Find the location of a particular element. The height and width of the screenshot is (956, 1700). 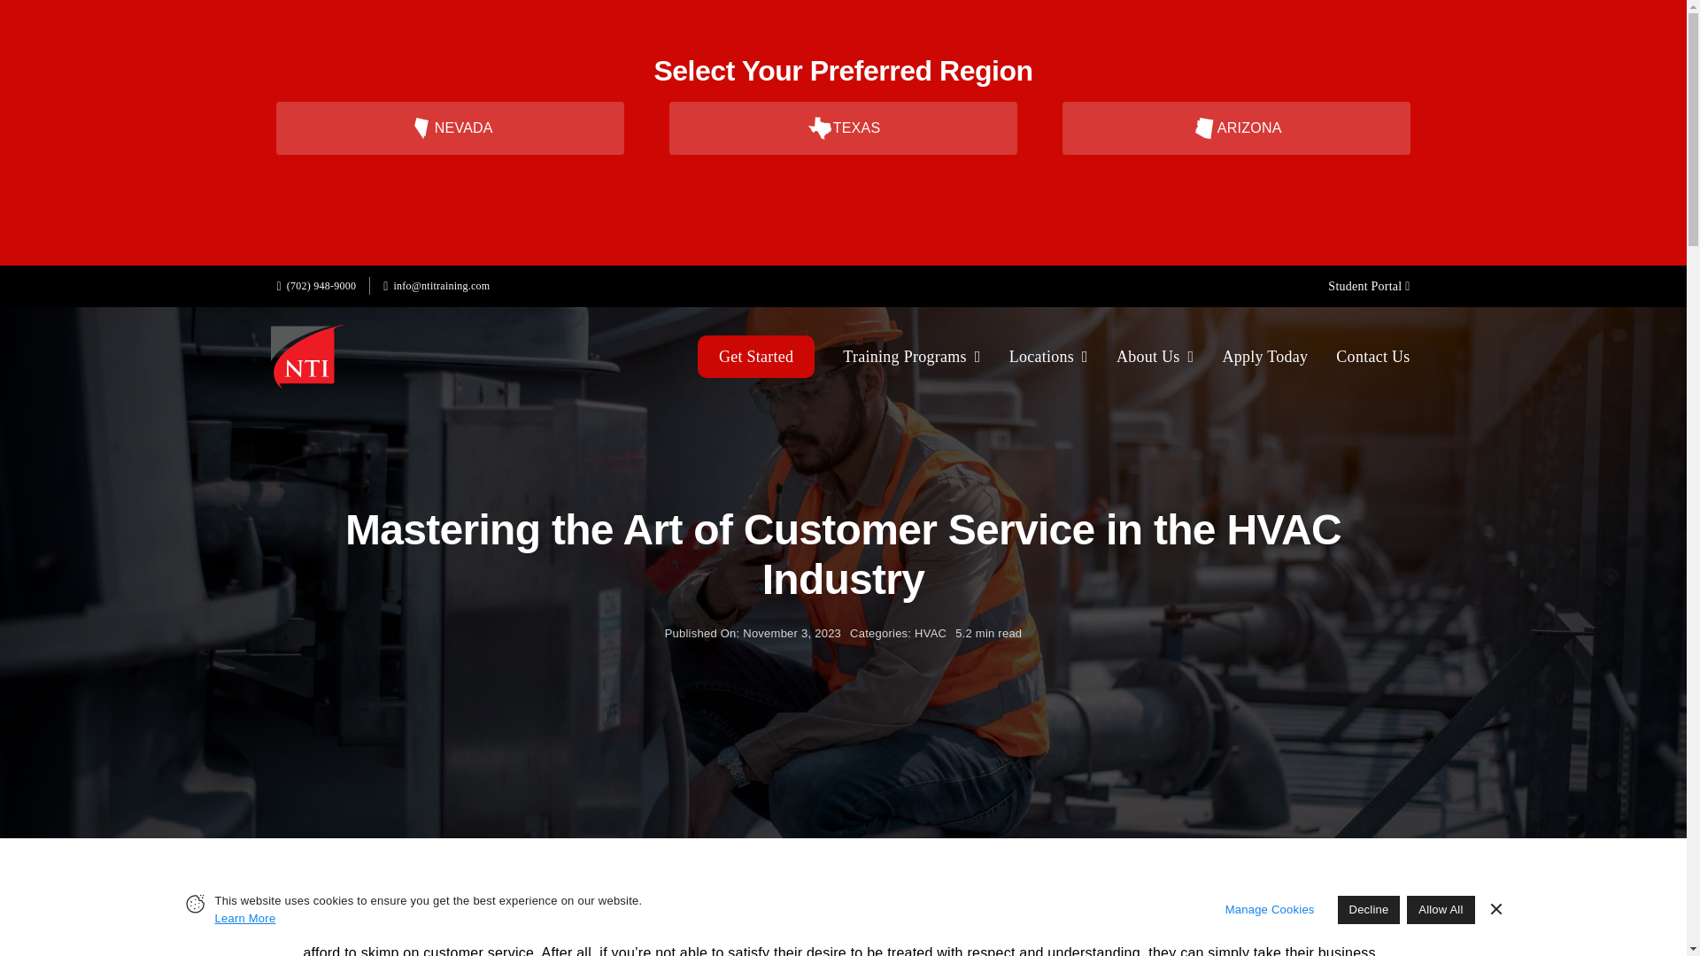

Student Portal is located at coordinates (1362, 286).